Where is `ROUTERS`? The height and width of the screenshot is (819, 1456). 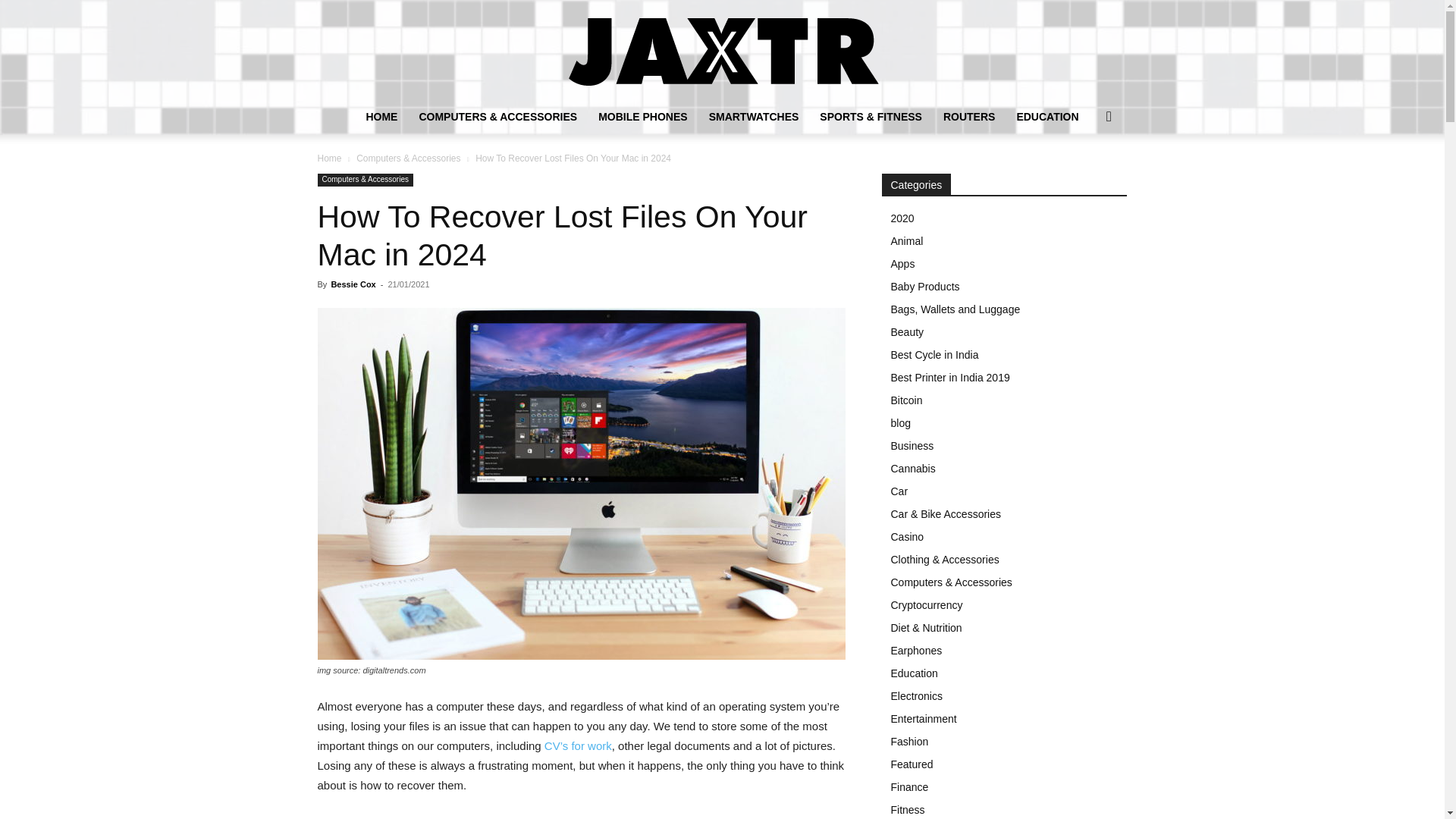 ROUTERS is located at coordinates (969, 117).